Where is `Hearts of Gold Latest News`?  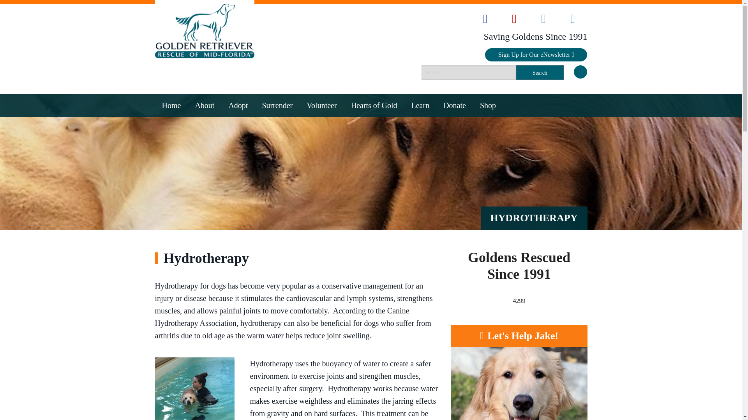
Hearts of Gold Latest News is located at coordinates (374, 156).